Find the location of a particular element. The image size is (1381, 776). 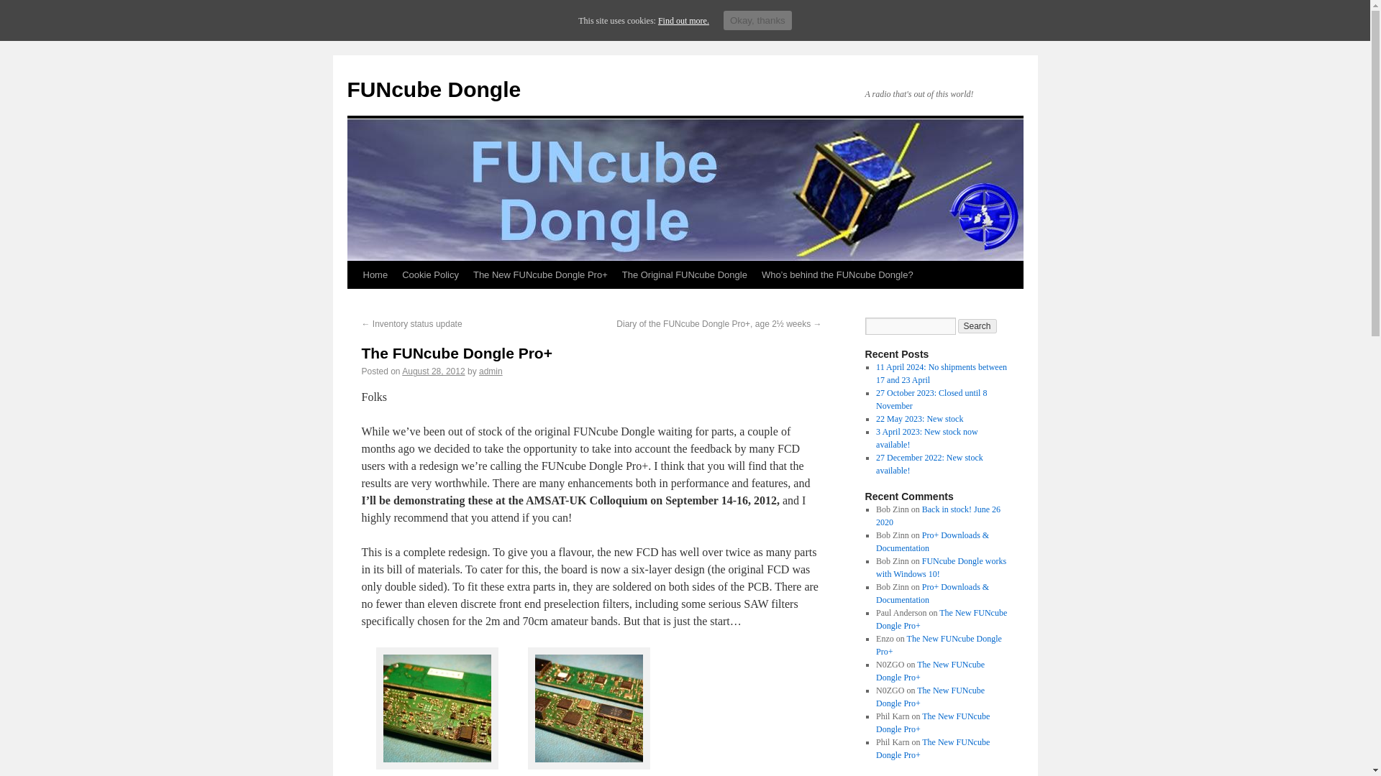

22 May 2023: New stock is located at coordinates (919, 418).